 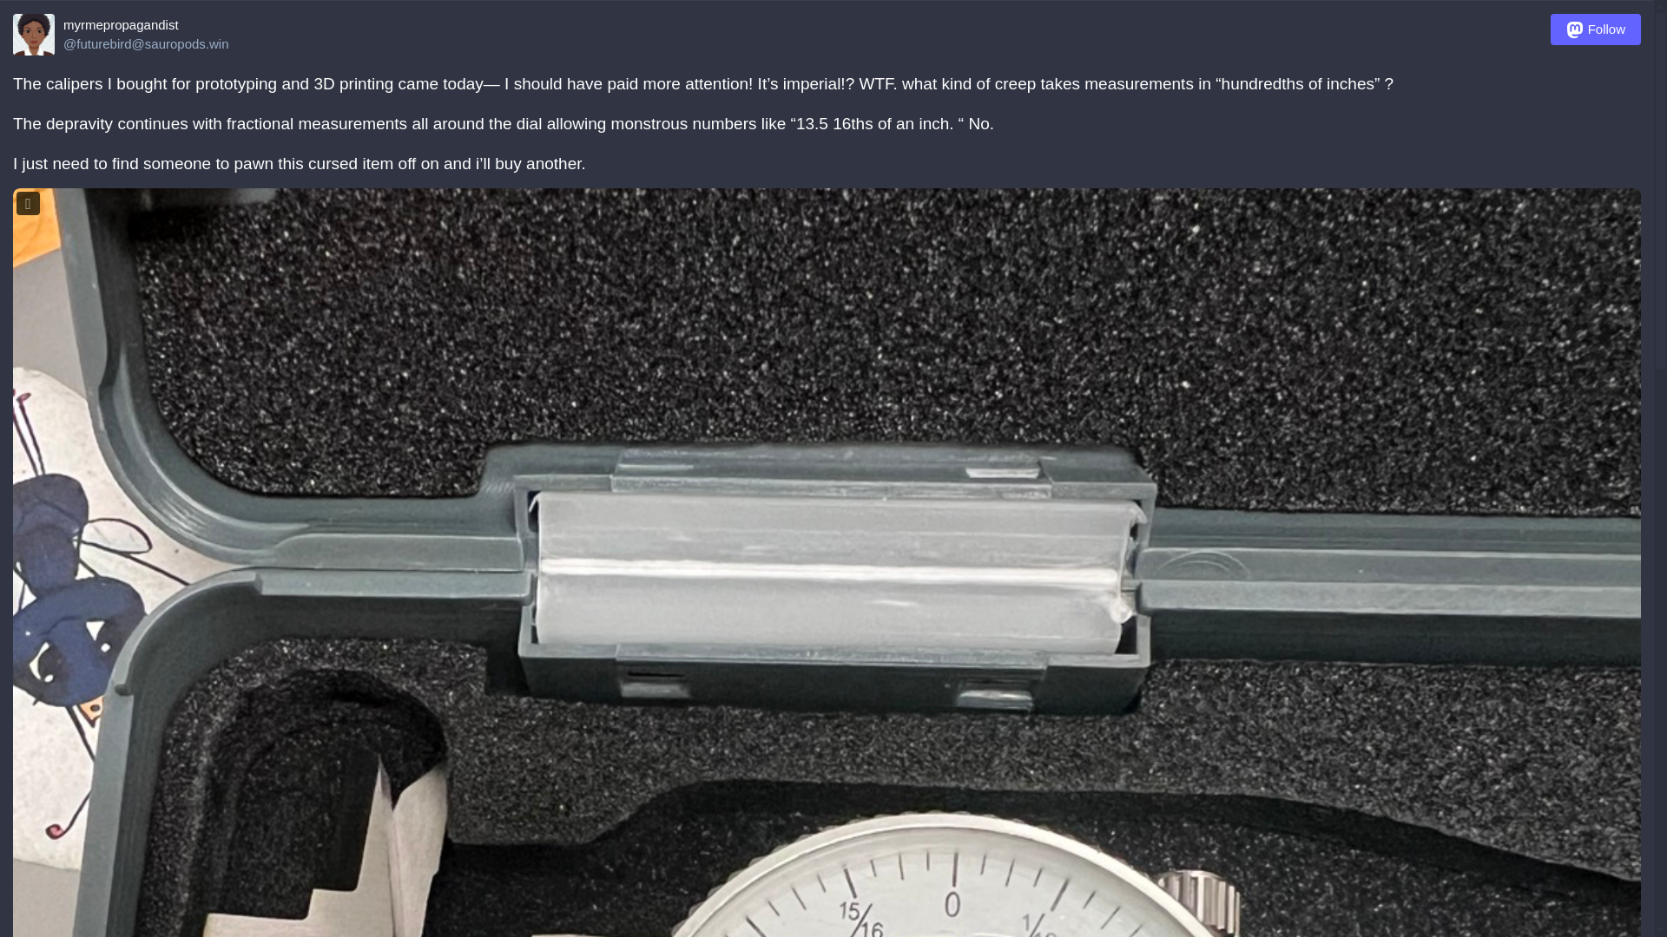 I want to click on Hide image, so click(x=28, y=203).